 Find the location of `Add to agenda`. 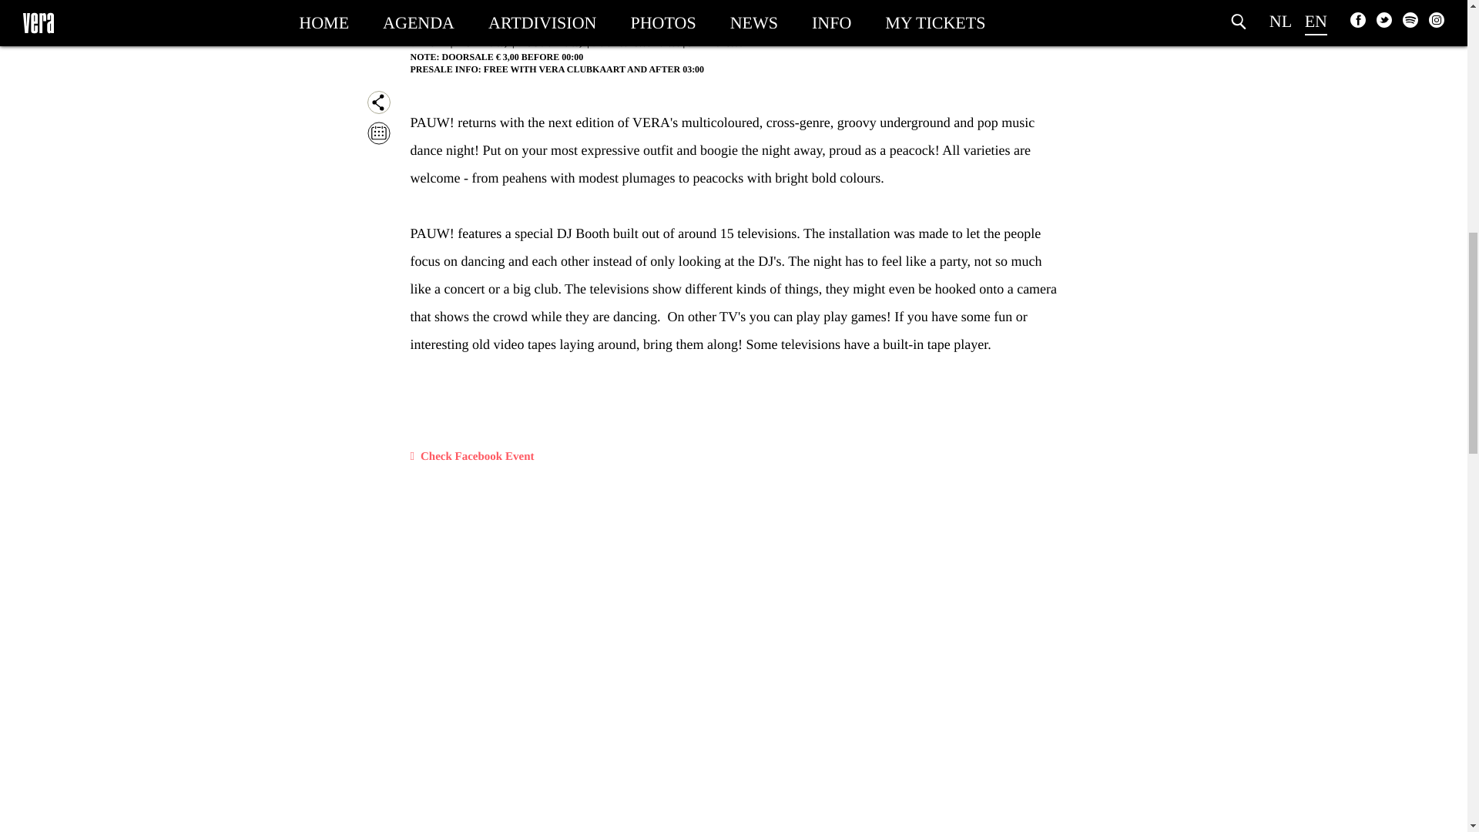

Add to agenda is located at coordinates (378, 133).